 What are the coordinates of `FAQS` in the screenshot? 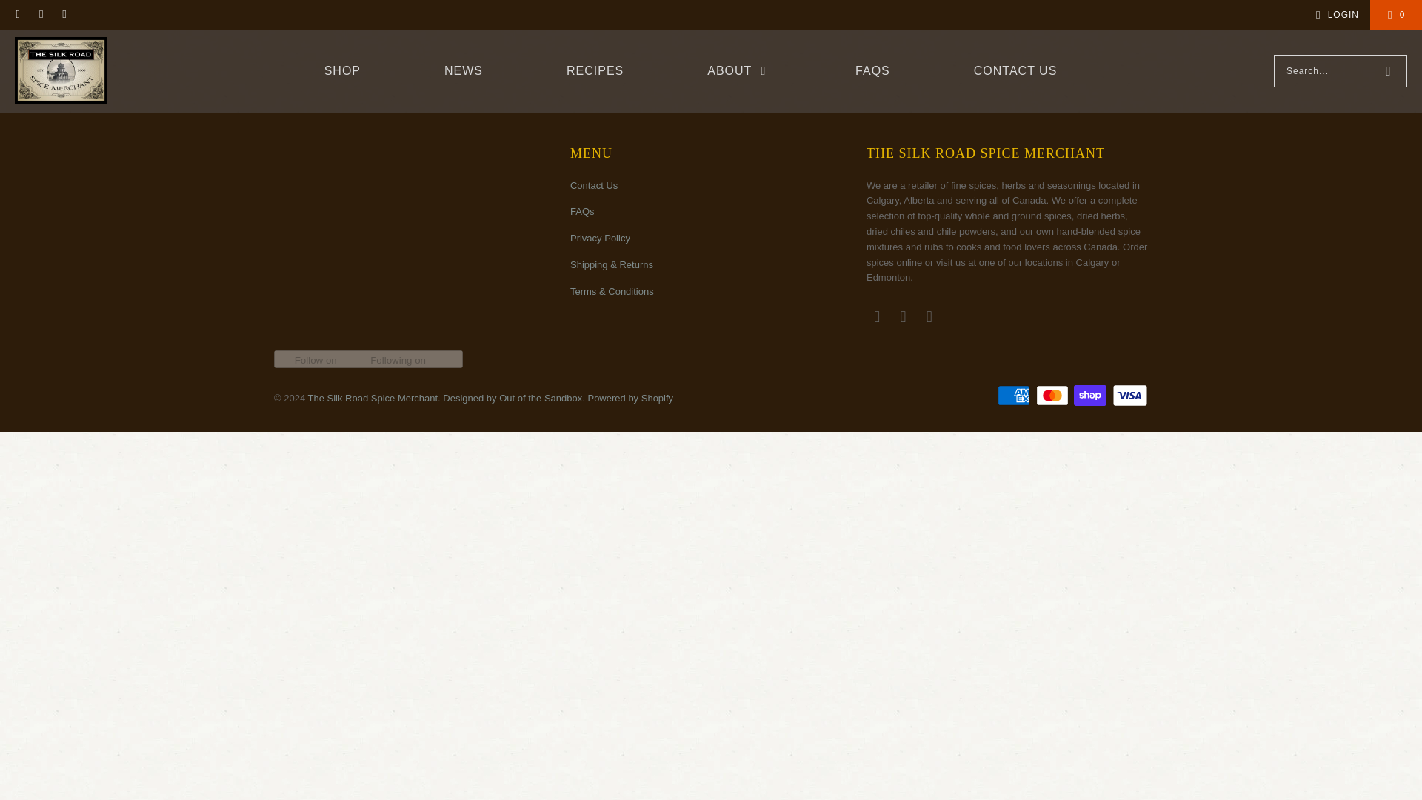 It's located at (872, 71).